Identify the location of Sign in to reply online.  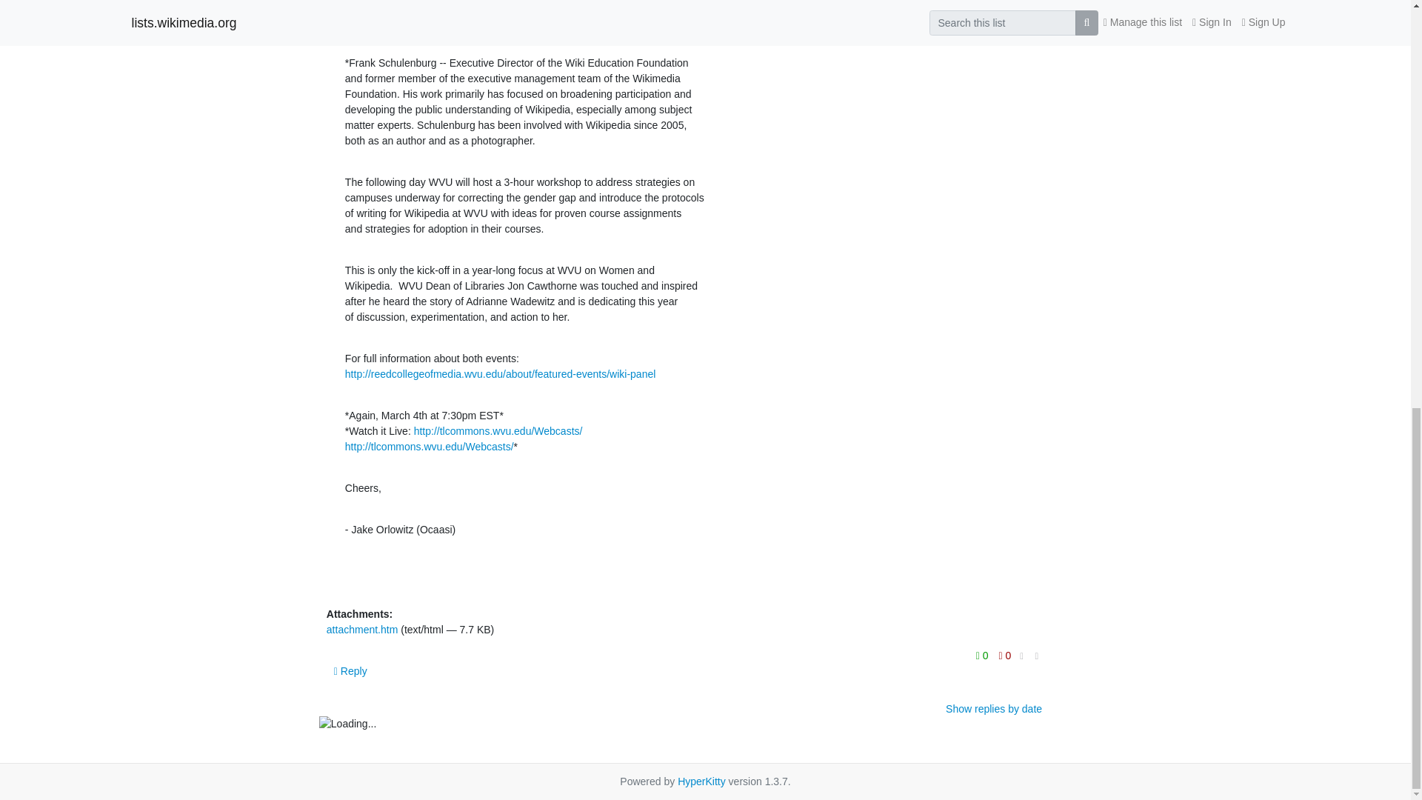
(351, 671).